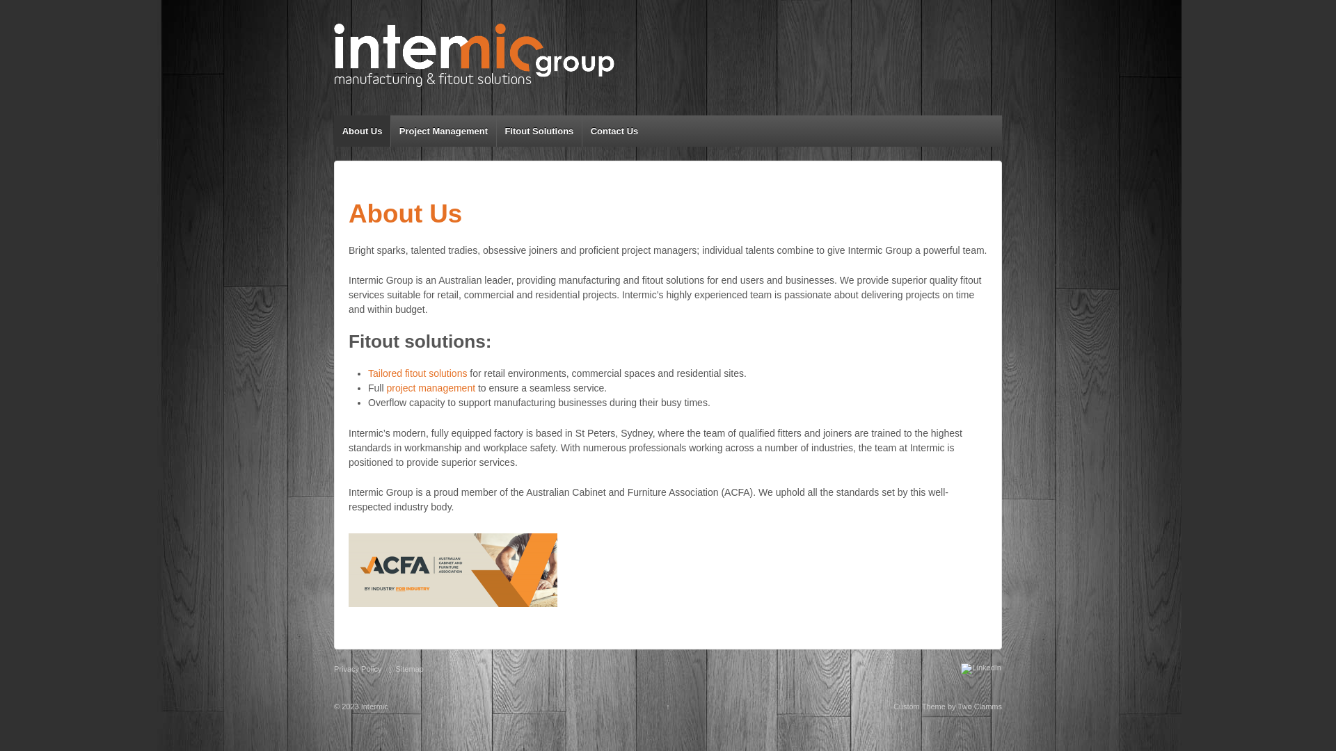 This screenshot has height=751, width=1336. Describe the element at coordinates (409, 669) in the screenshot. I see `Sitemap` at that location.